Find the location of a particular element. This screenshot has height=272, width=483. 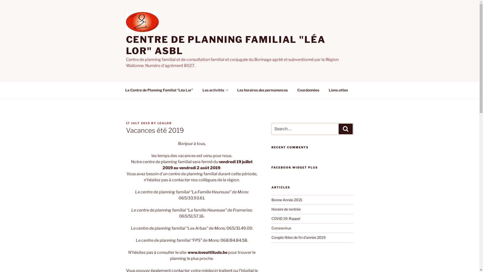

Search is located at coordinates (346, 129).